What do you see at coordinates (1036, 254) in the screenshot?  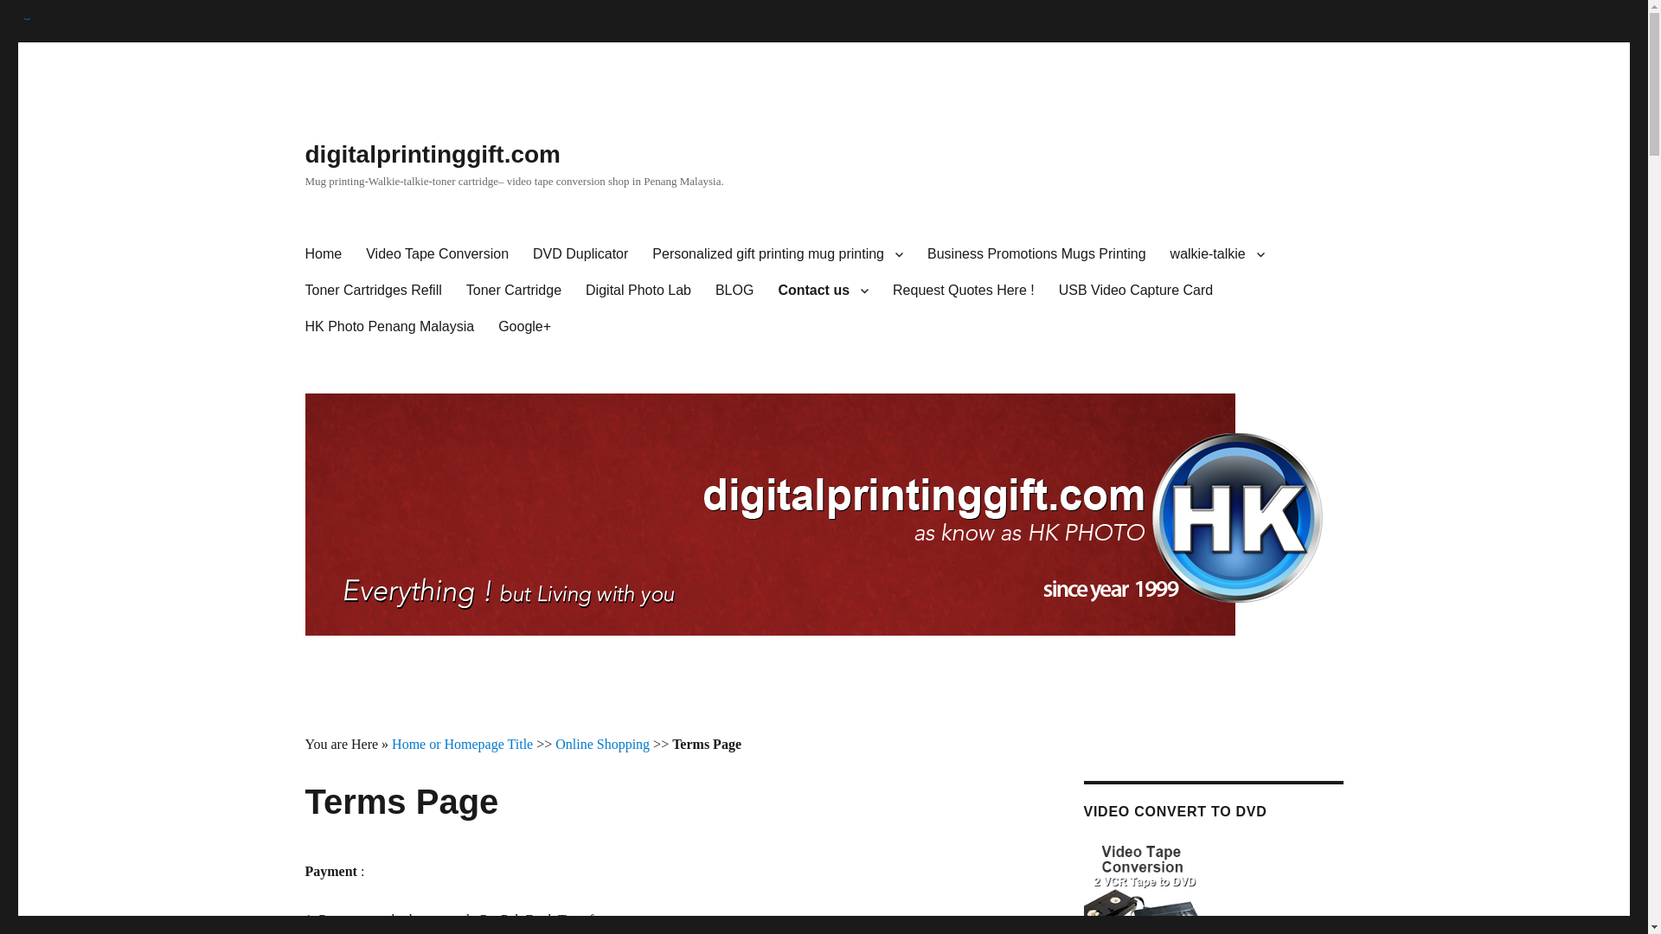 I see `Business Promotions Mugs Printing` at bounding box center [1036, 254].